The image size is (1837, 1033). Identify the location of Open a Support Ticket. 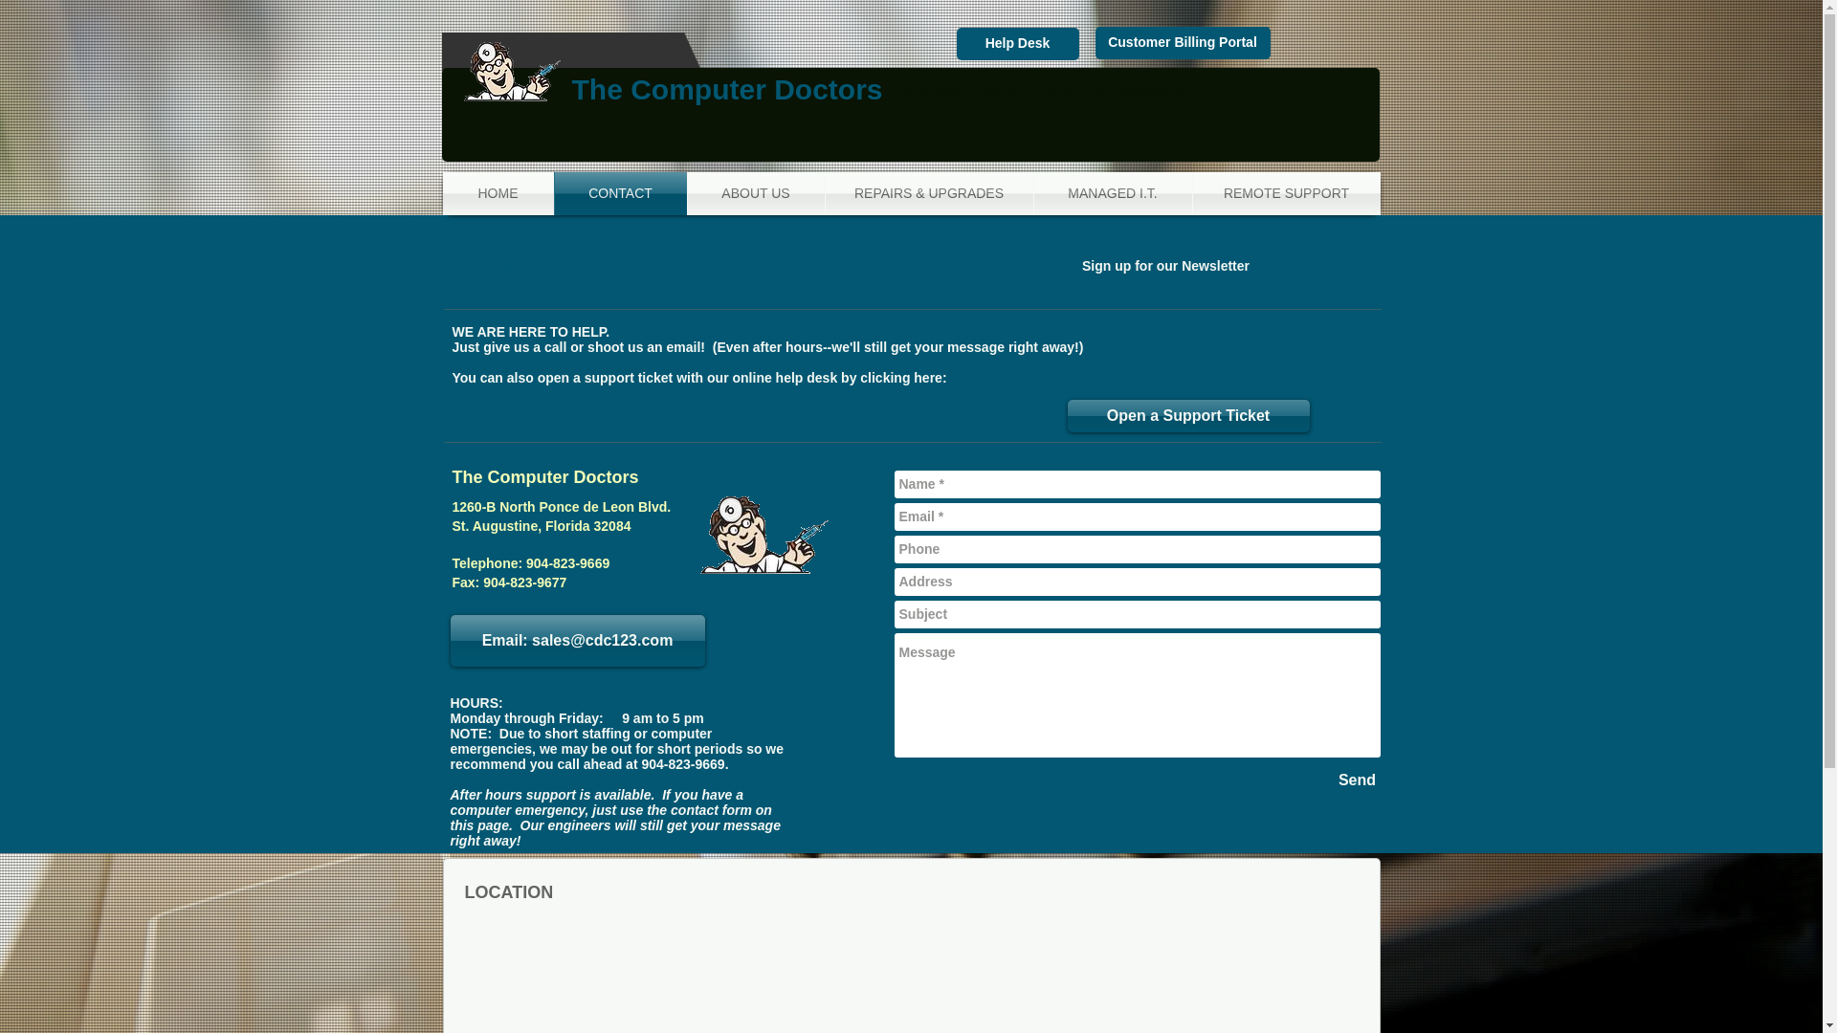
(1188, 415).